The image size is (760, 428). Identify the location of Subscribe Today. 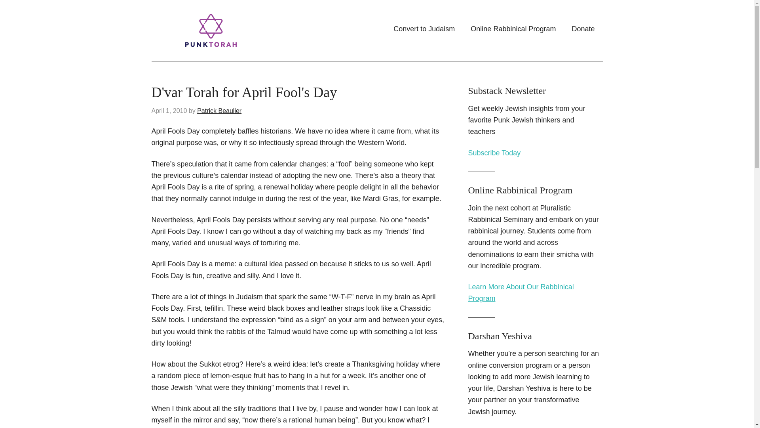
(494, 153).